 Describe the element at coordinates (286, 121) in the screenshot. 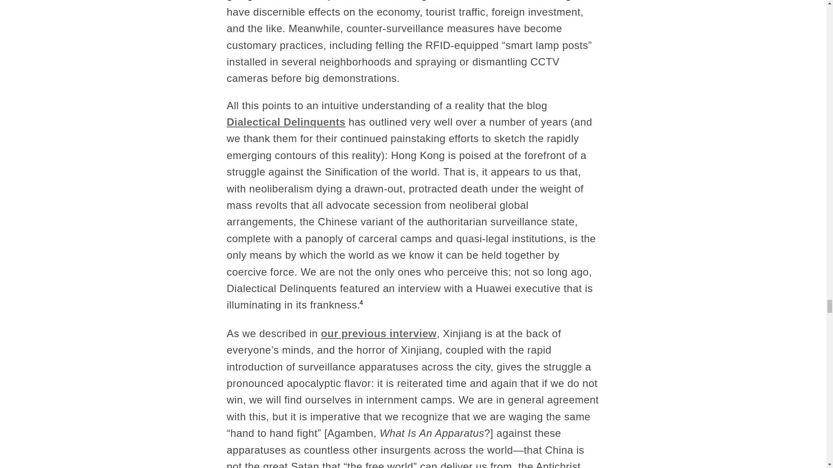

I see `Dialectical Delinquents` at that location.